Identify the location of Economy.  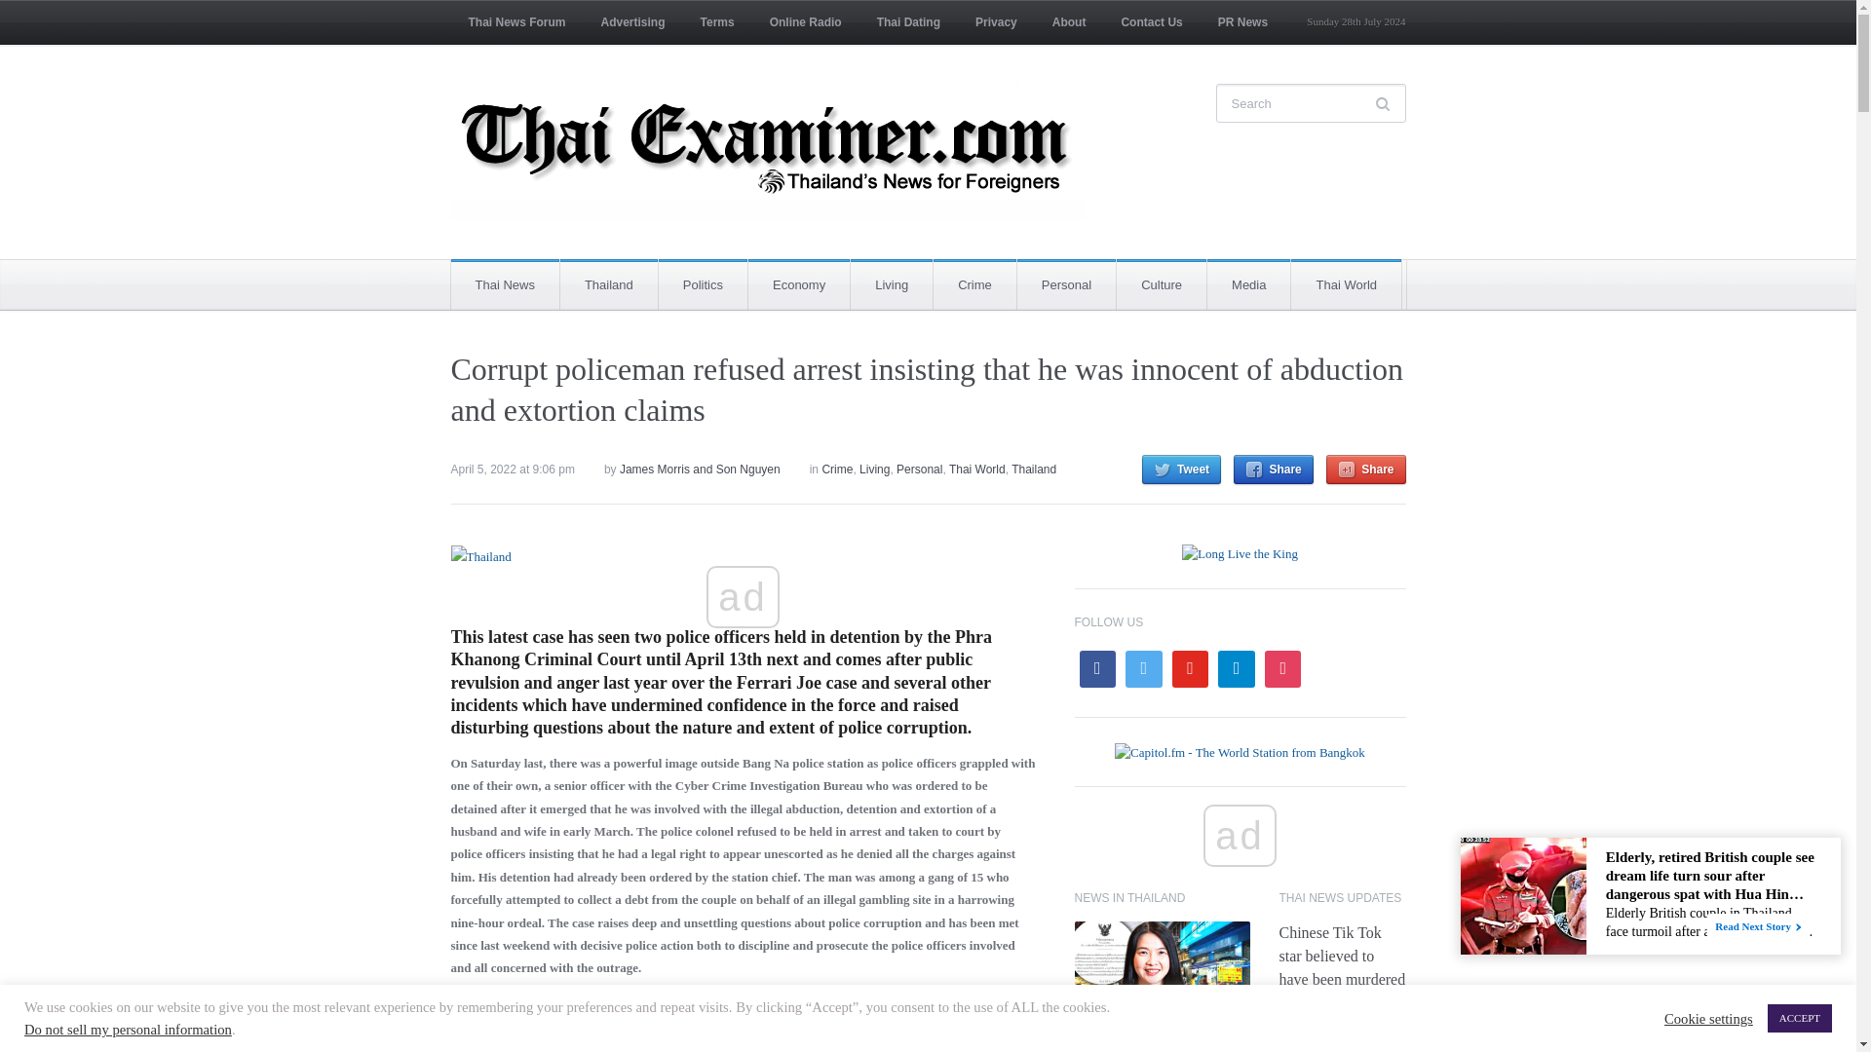
(799, 283).